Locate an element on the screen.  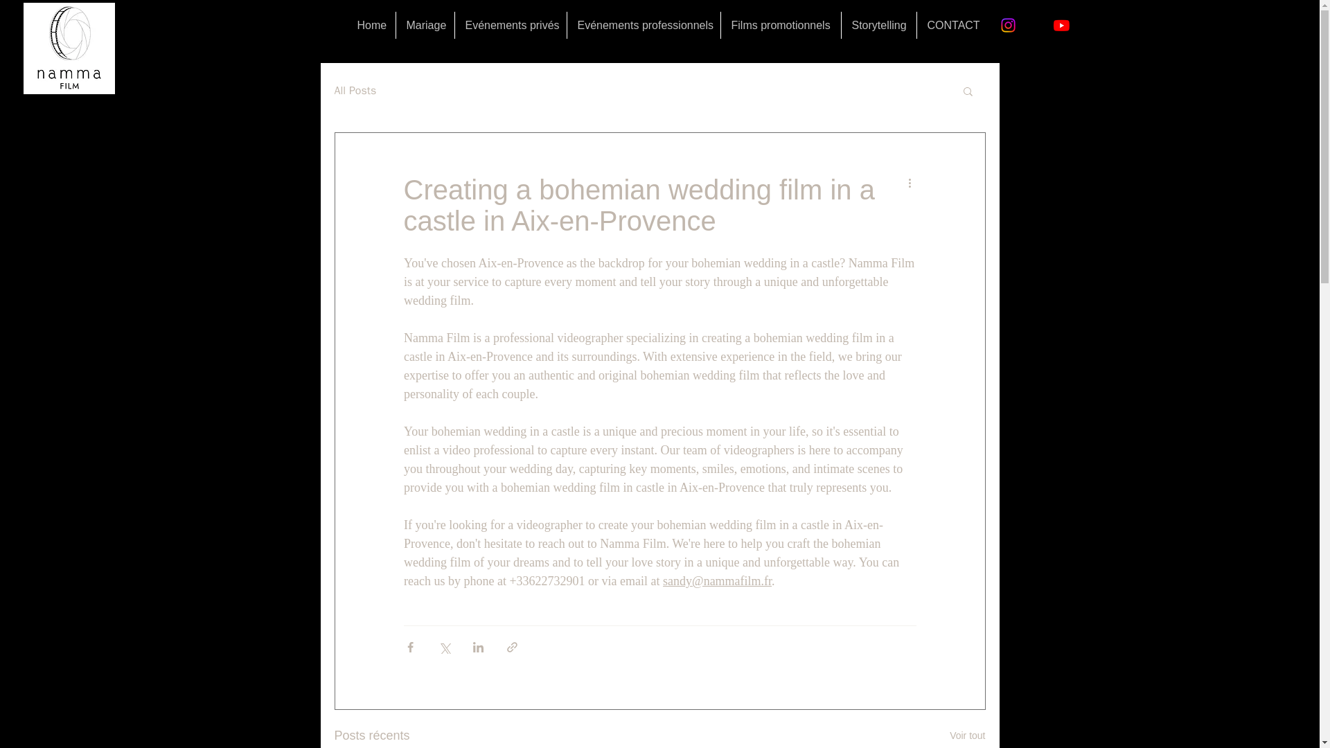
Storytelling is located at coordinates (878, 25).